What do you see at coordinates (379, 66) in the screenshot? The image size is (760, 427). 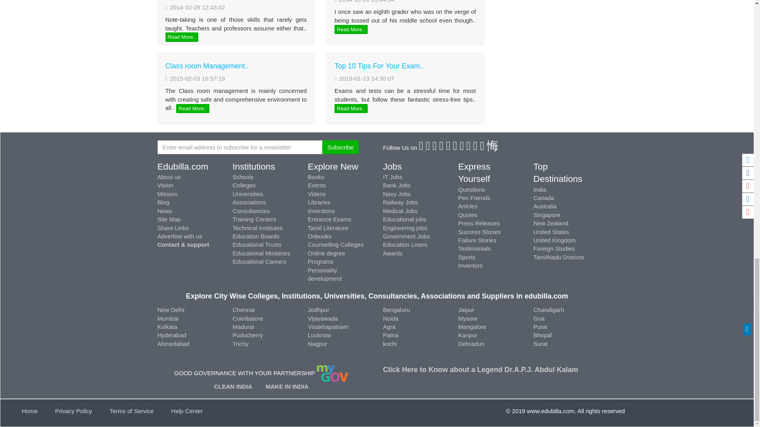 I see `Top 10 Tips For Your Exam` at bounding box center [379, 66].